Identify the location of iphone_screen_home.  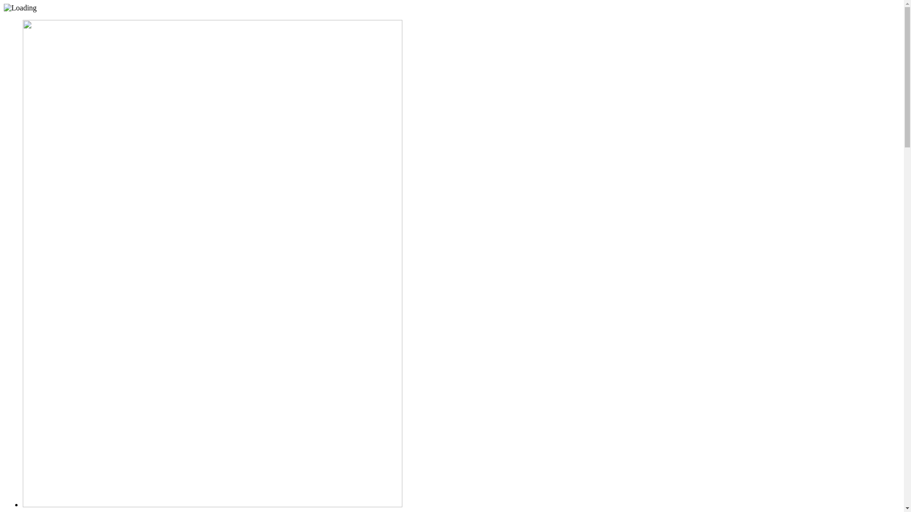
(213, 264).